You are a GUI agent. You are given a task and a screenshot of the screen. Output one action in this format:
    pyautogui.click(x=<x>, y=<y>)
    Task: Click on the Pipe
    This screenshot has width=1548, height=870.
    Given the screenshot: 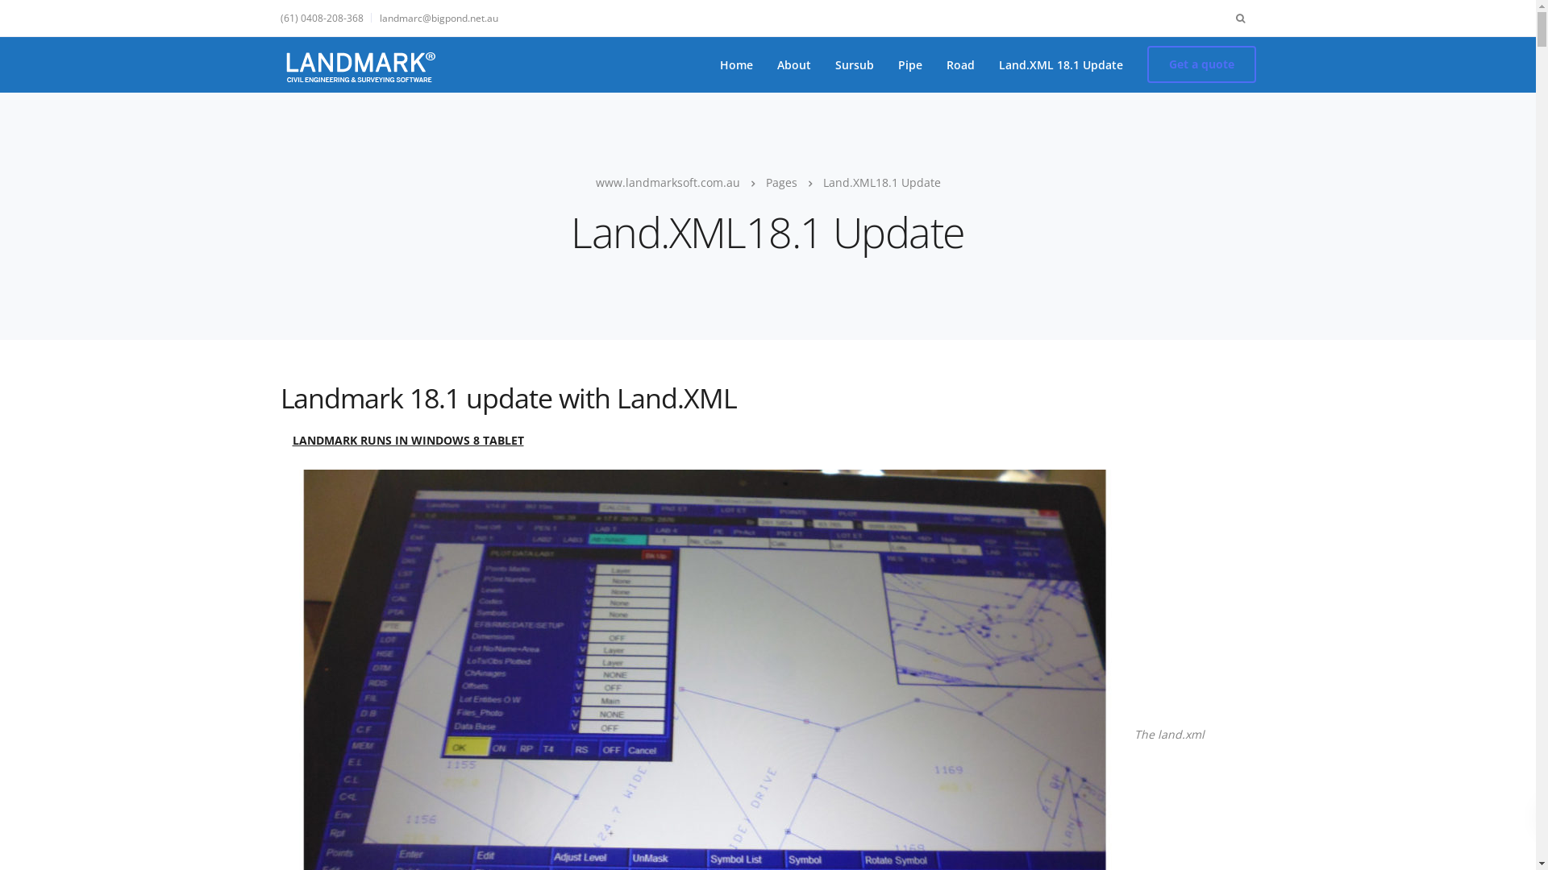 What is the action you would take?
    pyautogui.click(x=909, y=64)
    